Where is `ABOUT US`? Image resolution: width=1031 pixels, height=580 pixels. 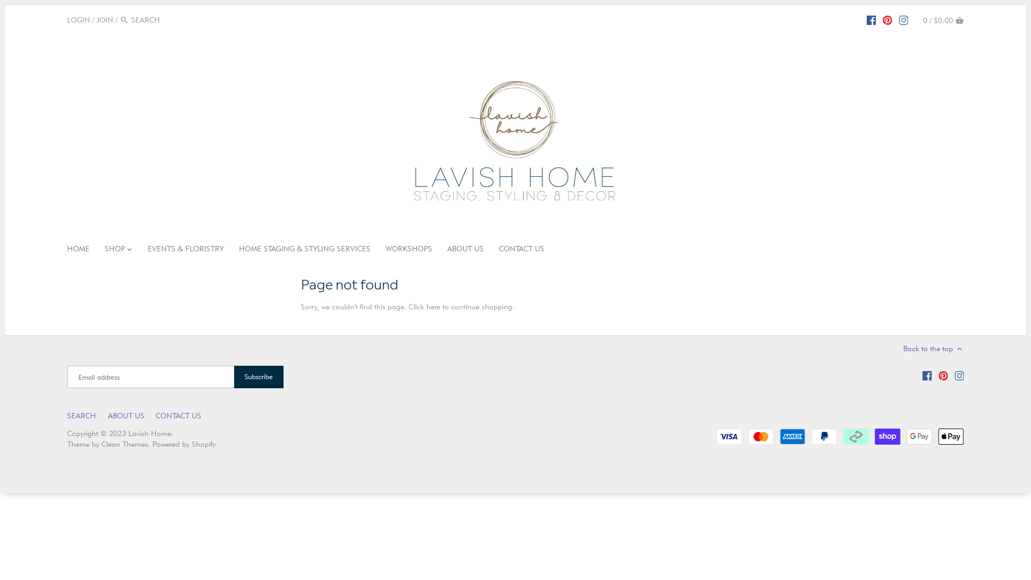 ABOUT US is located at coordinates (126, 416).